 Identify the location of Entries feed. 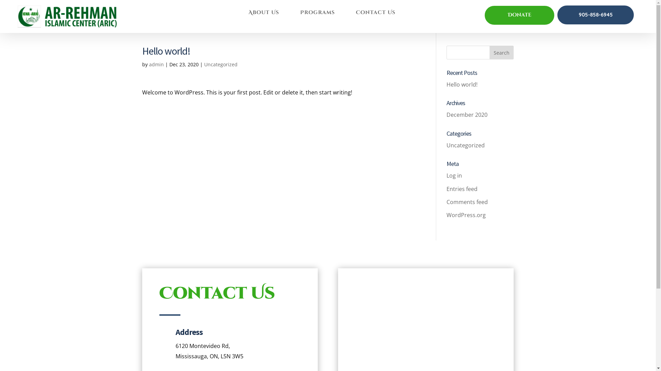
(462, 189).